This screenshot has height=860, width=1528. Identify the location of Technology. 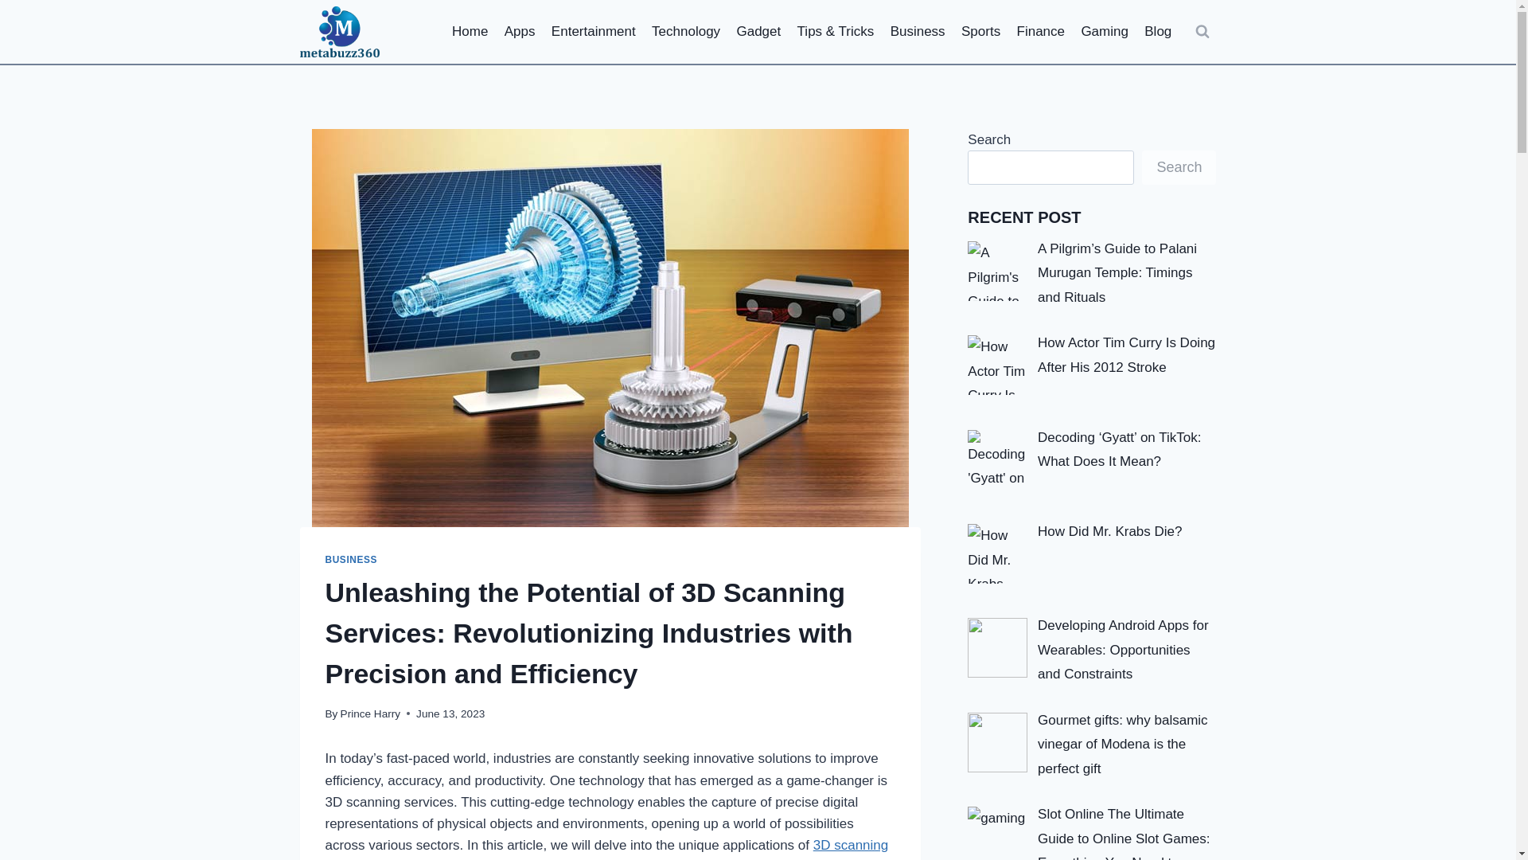
(686, 32).